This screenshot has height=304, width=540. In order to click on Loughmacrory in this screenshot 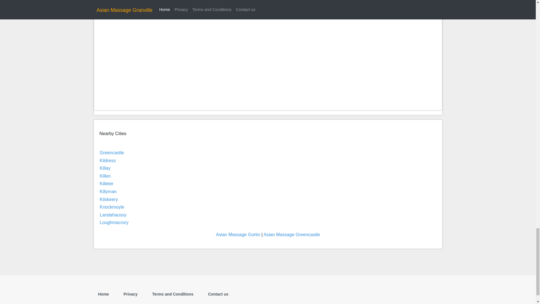, I will do `click(114, 222)`.